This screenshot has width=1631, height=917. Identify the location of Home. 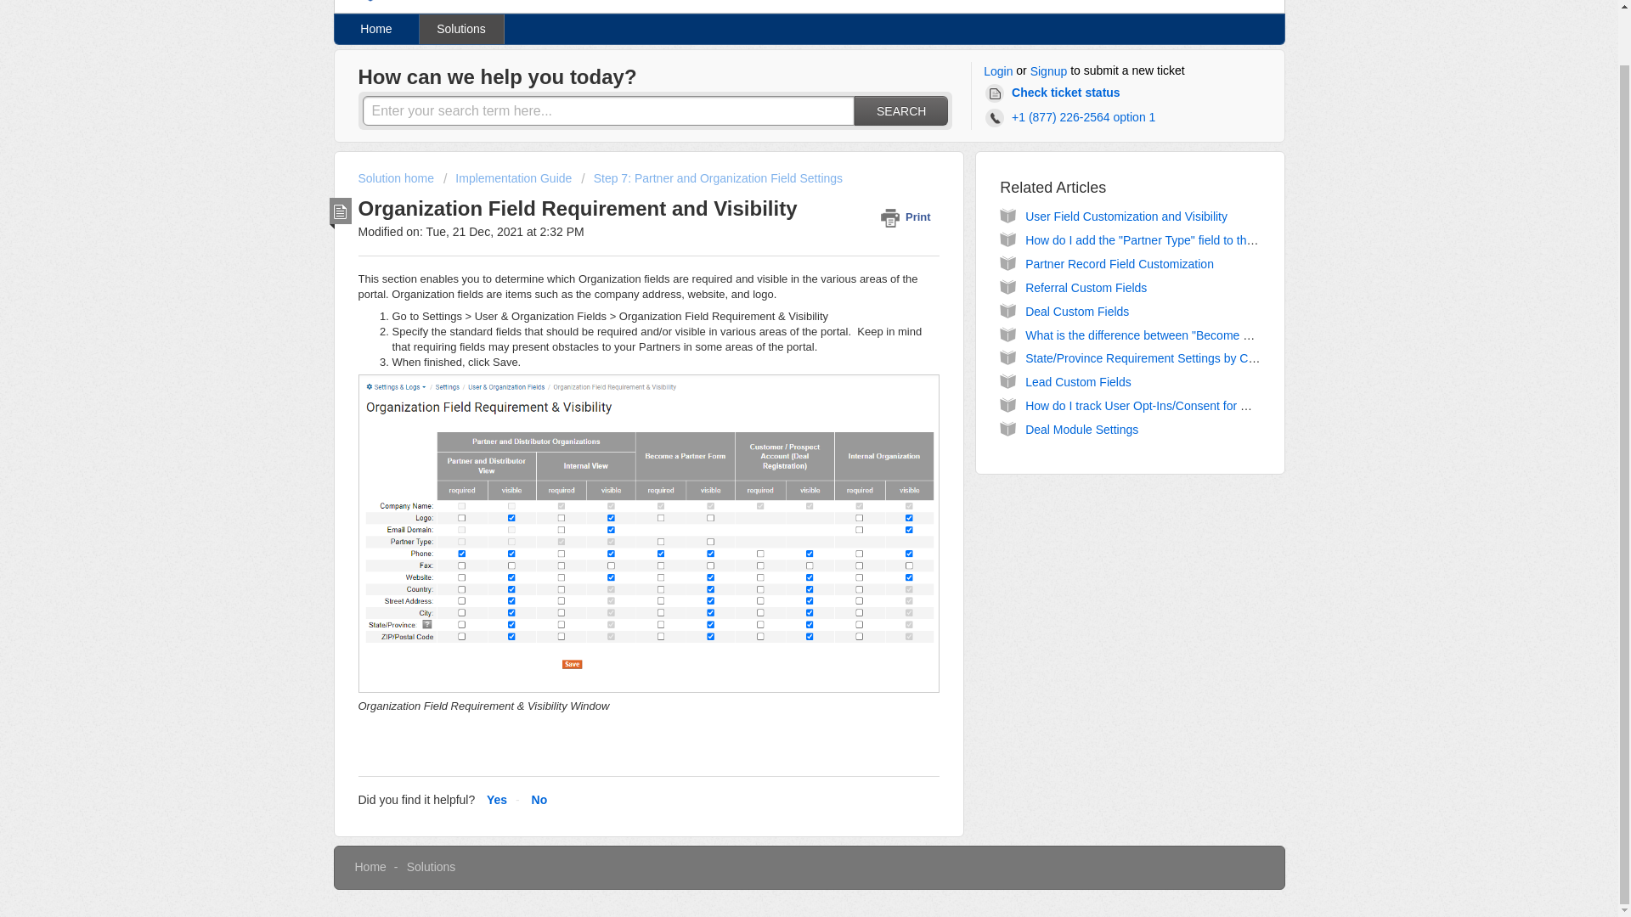
(370, 867).